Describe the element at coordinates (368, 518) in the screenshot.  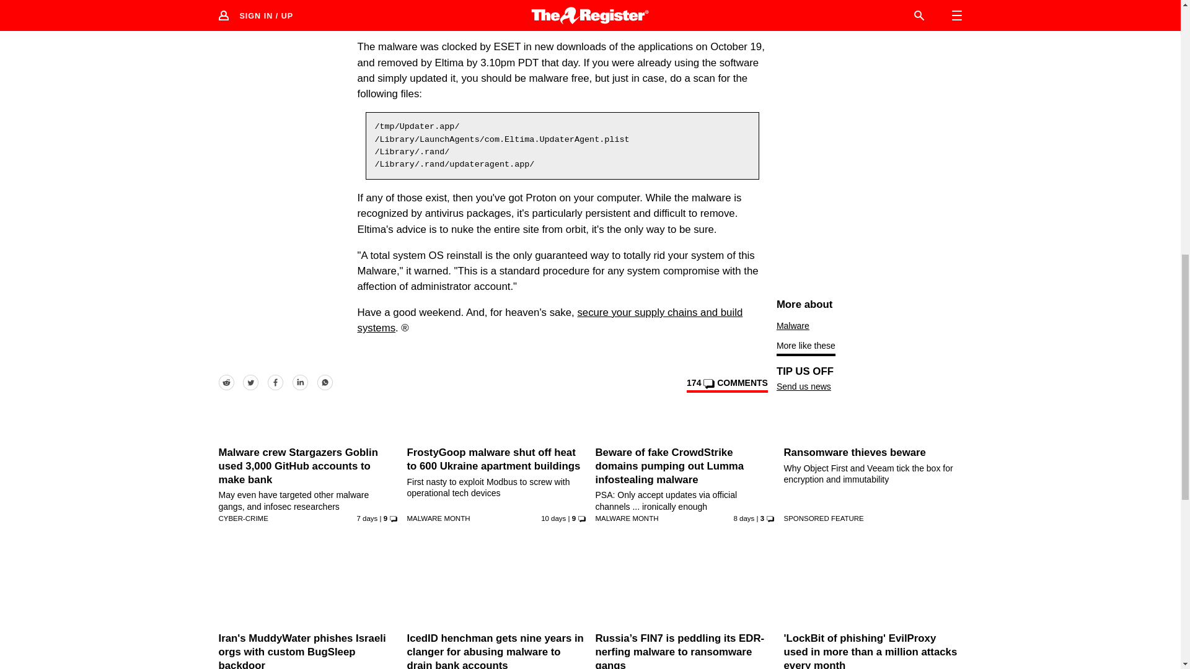
I see `26 Jul 2024 1:34` at that location.